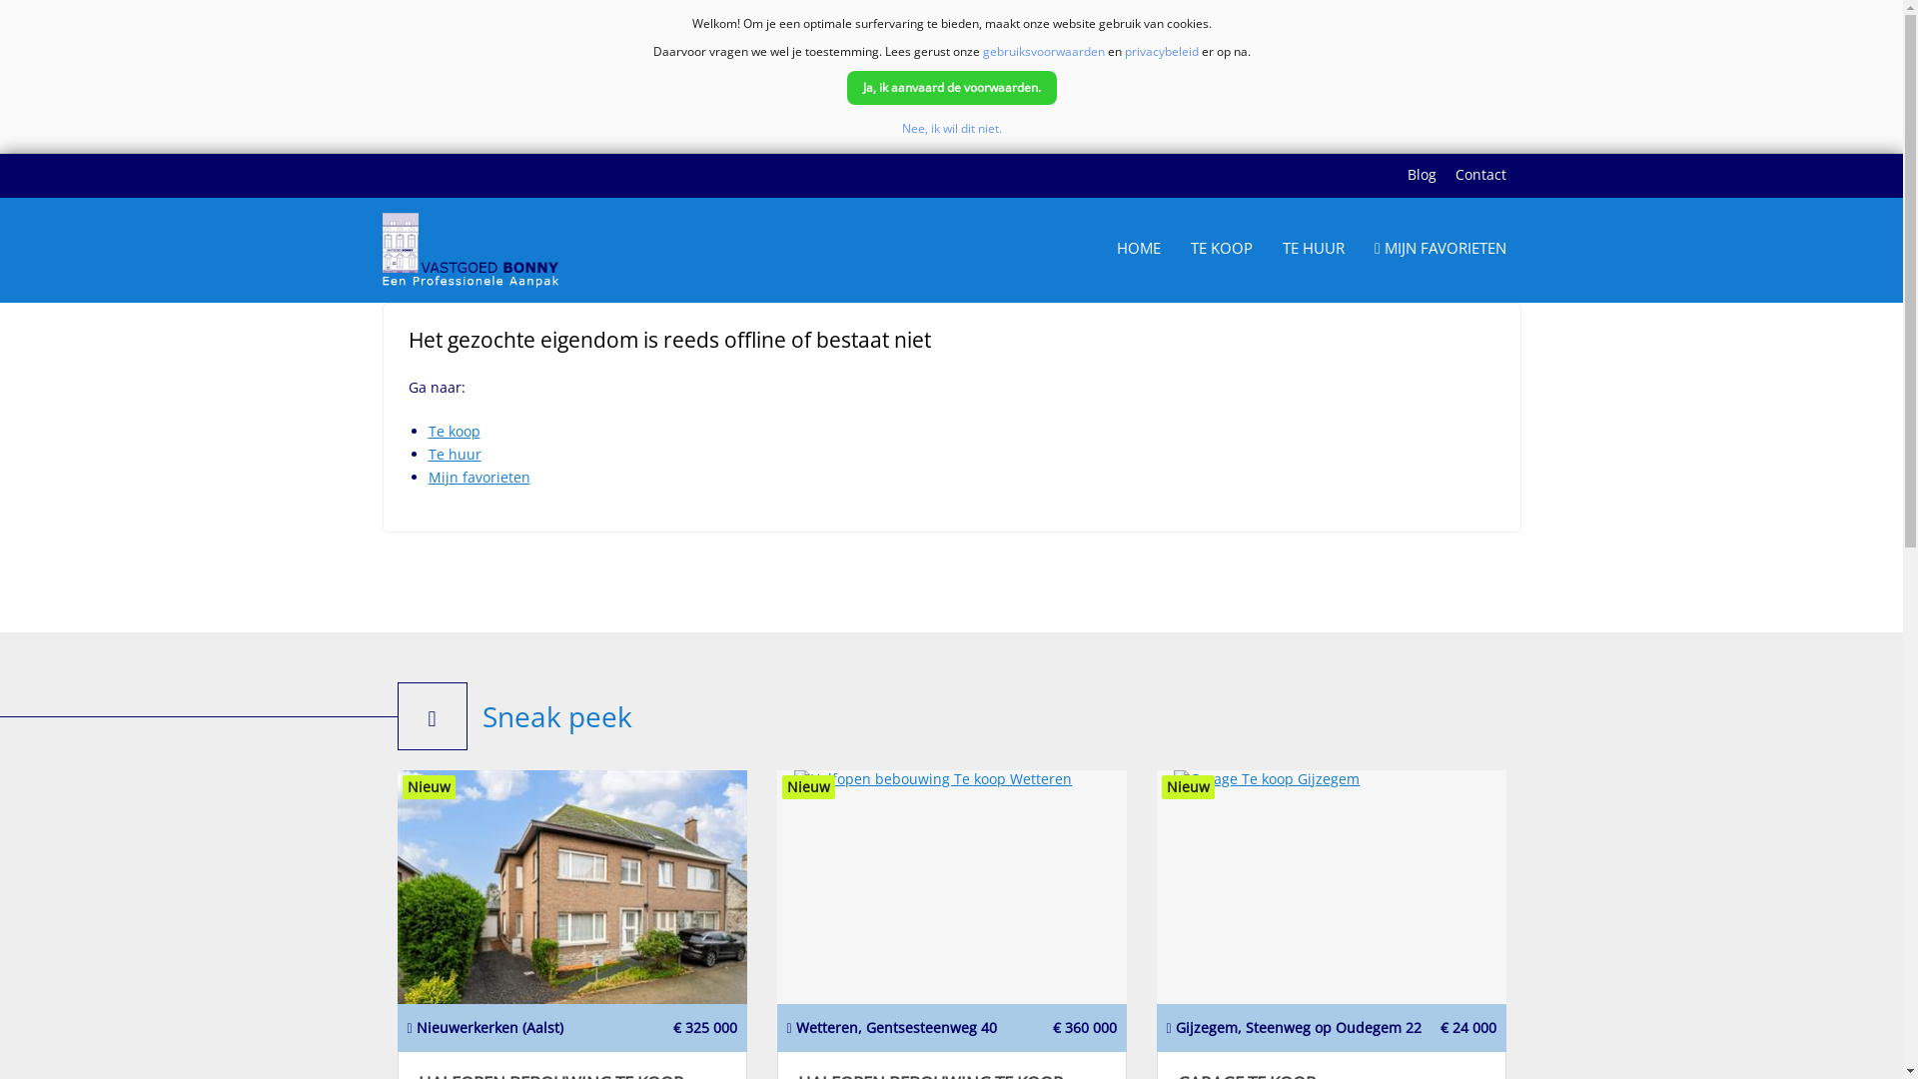  Describe the element at coordinates (952, 890) in the screenshot. I see `Nieuw` at that location.